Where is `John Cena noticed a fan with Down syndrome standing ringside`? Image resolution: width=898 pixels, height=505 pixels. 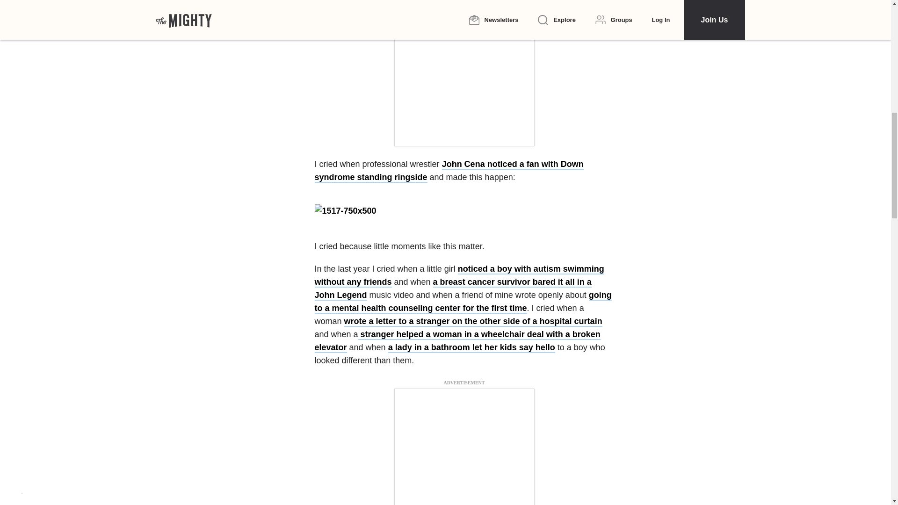
John Cena noticed a fan with Down syndrome standing ringside is located at coordinates (449, 171).